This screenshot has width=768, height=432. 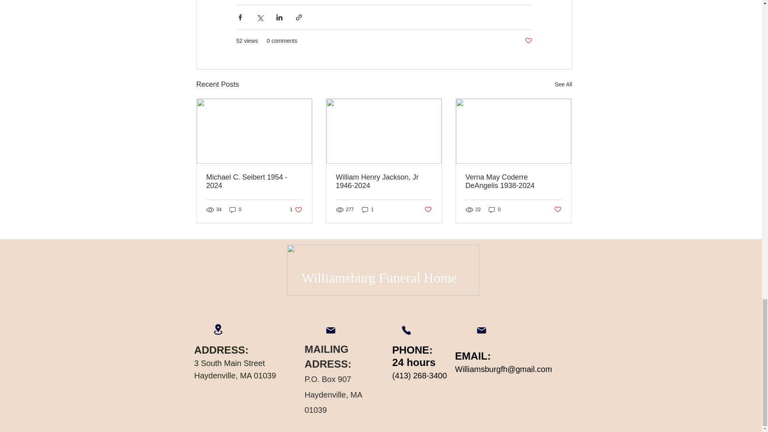 I want to click on Post not marked as liked, so click(x=528, y=41).